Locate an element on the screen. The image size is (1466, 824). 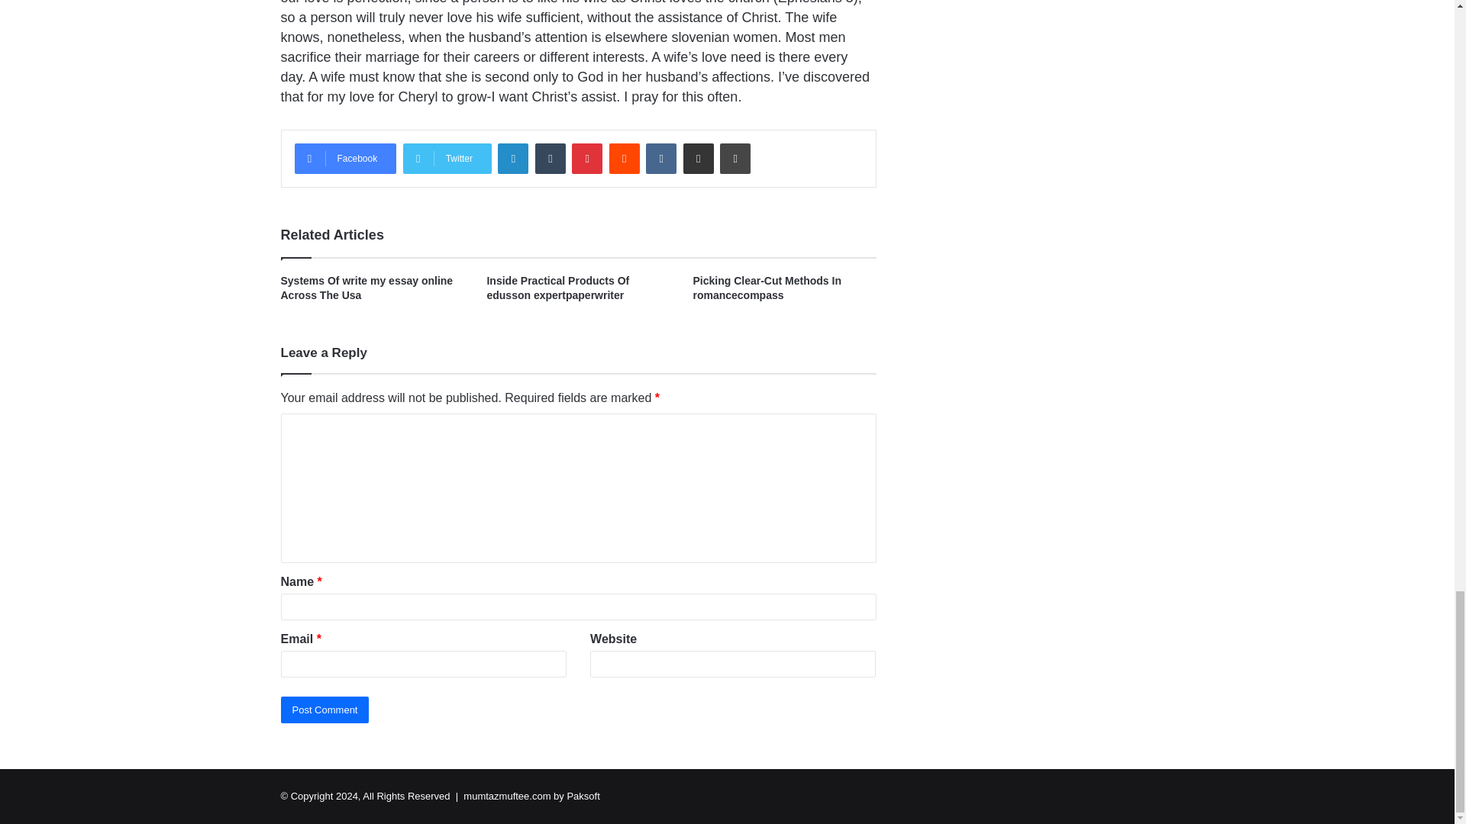
Facebook is located at coordinates (345, 158).